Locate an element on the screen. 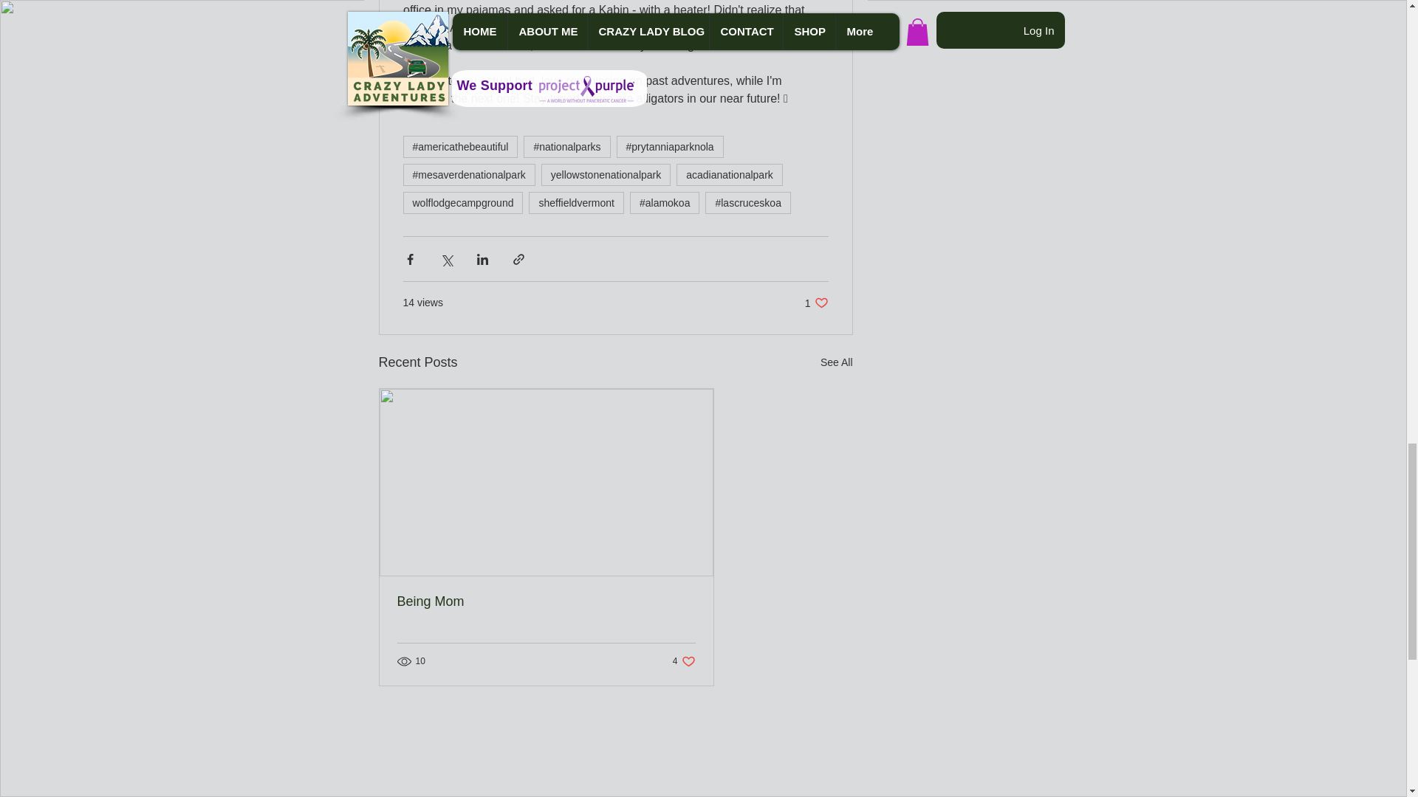 The image size is (1418, 797). wolflodgecampground is located at coordinates (684, 661).